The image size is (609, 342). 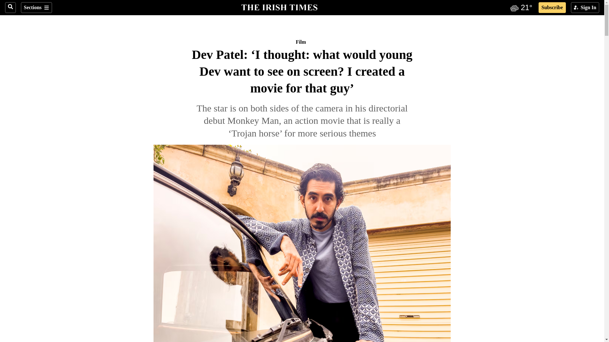 What do you see at coordinates (36, 8) in the screenshot?
I see `Sections` at bounding box center [36, 8].